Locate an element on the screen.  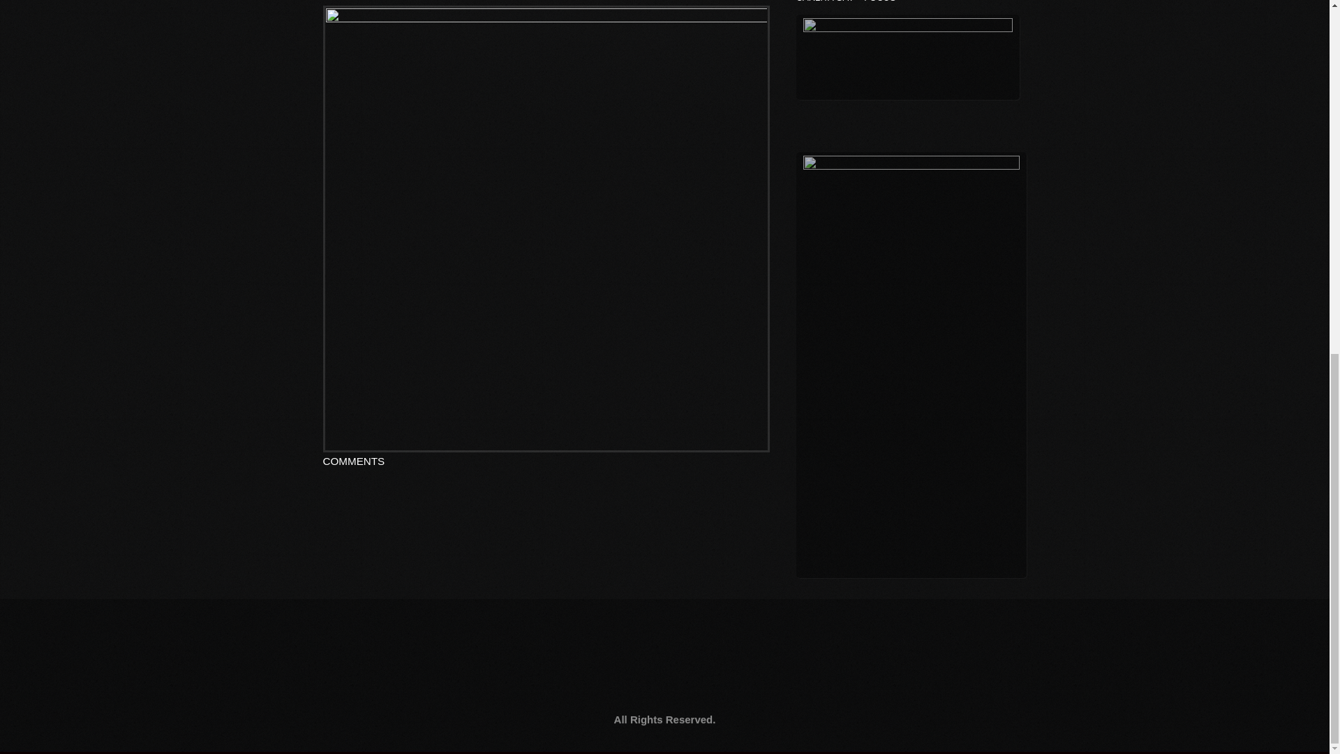
twitter is located at coordinates (760, 680).